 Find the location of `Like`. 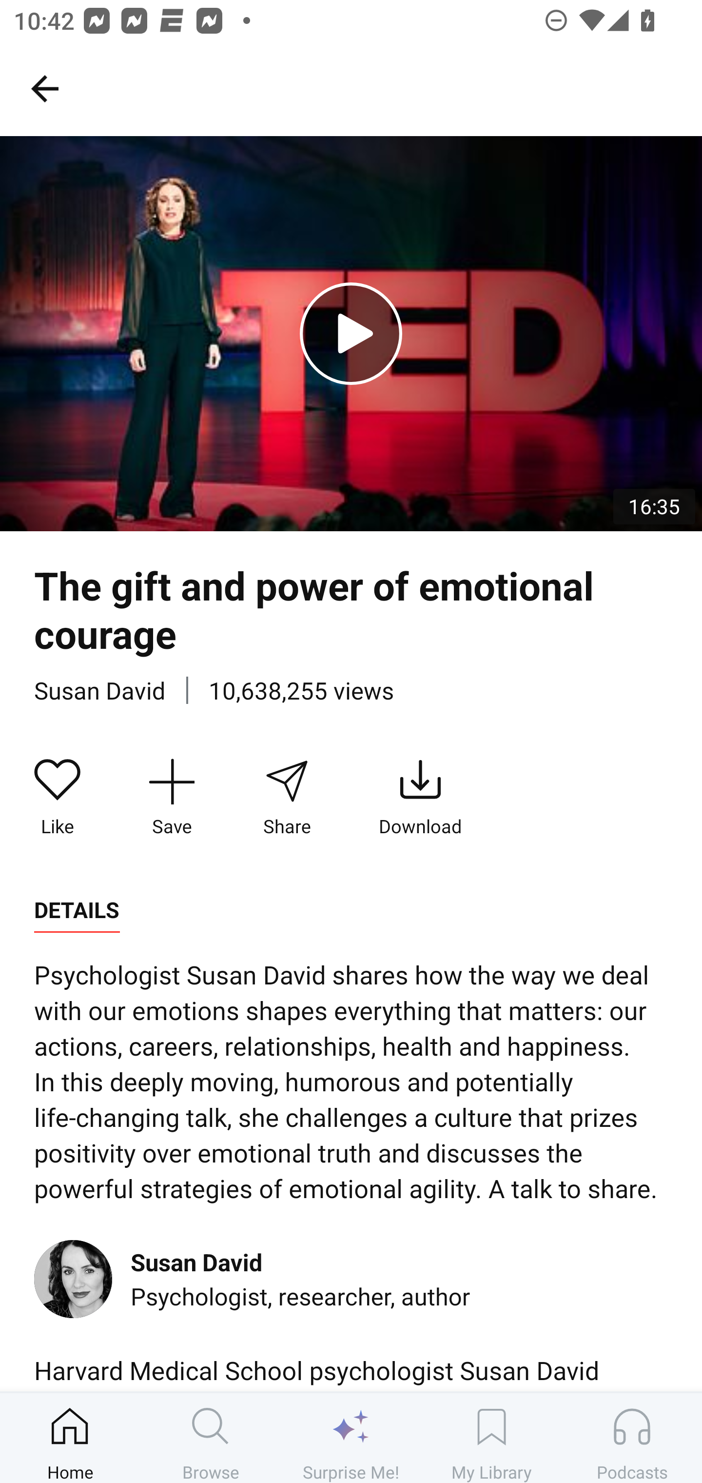

Like is located at coordinates (58, 798).